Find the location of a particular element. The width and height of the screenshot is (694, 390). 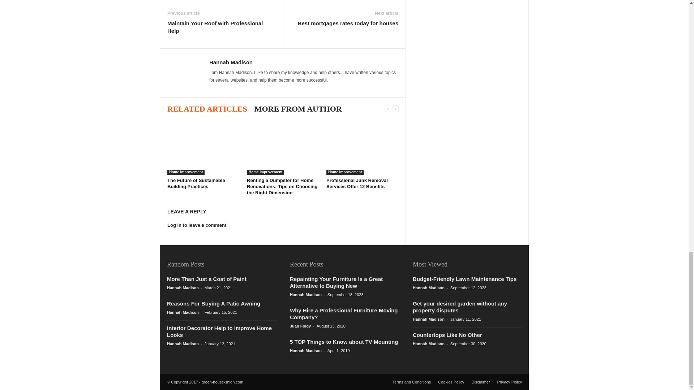

MORE FROM AUTHOR is located at coordinates (298, 109).